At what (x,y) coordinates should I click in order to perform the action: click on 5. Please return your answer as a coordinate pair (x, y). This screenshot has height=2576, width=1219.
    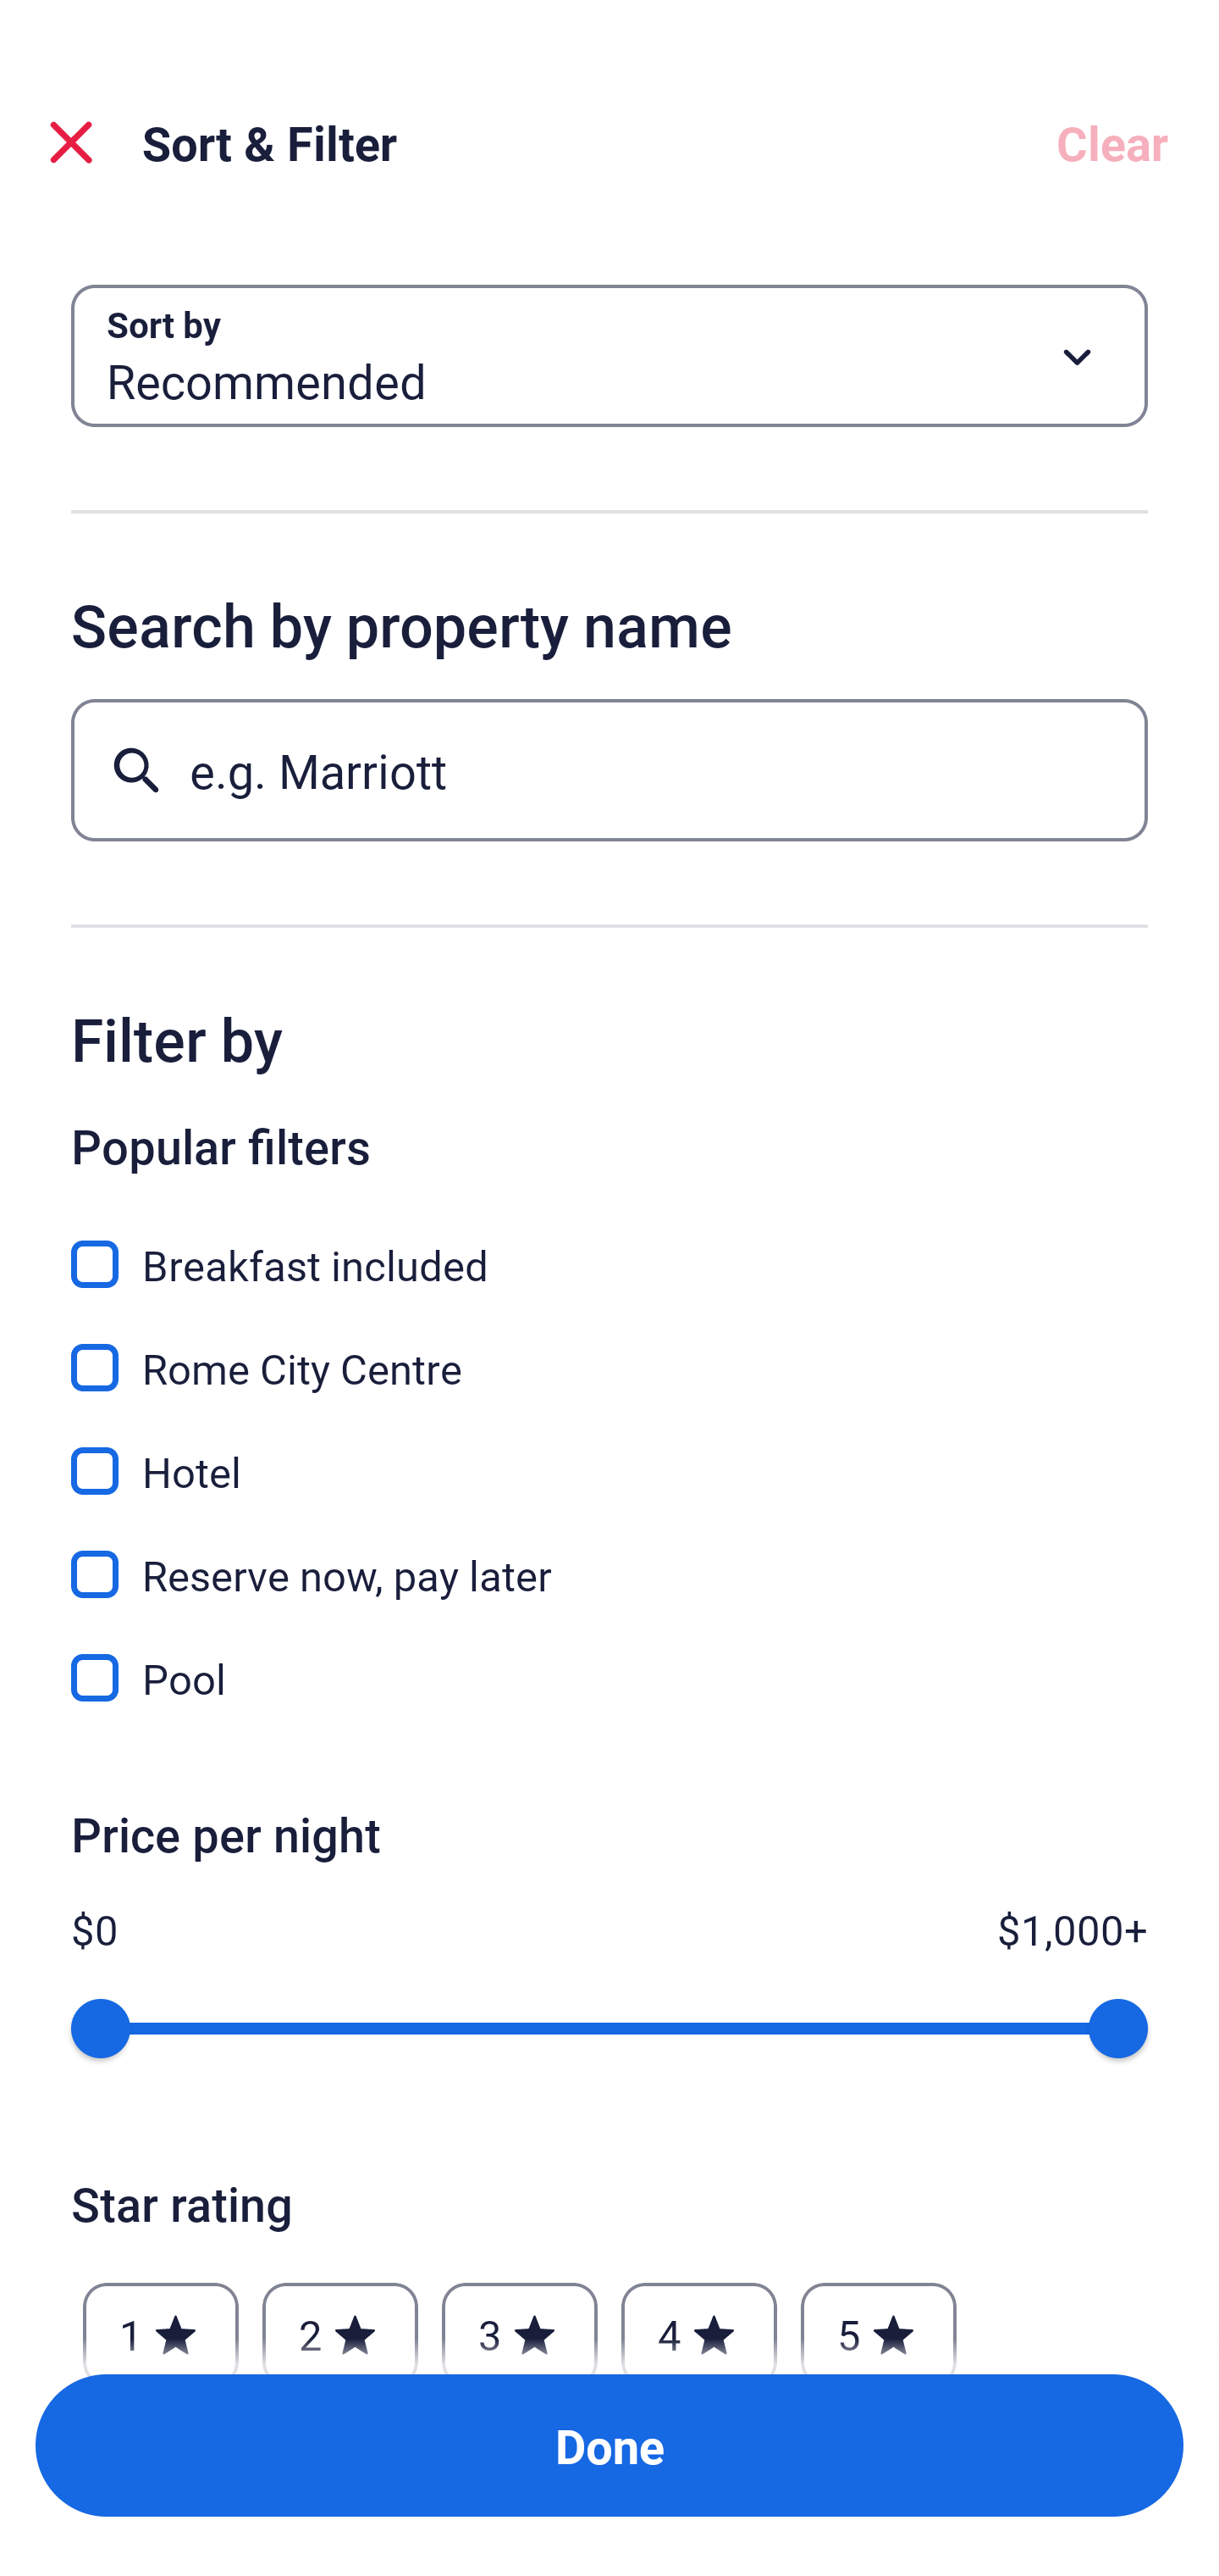
    Looking at the image, I should click on (879, 2319).